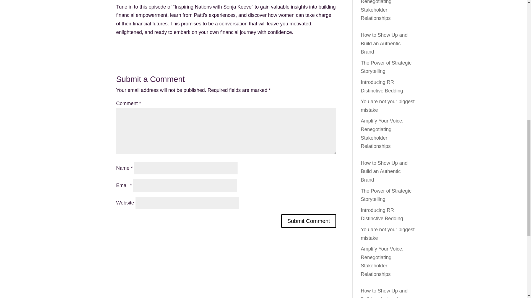  Describe the element at coordinates (388, 233) in the screenshot. I see `You are not your biggest mistake` at that location.